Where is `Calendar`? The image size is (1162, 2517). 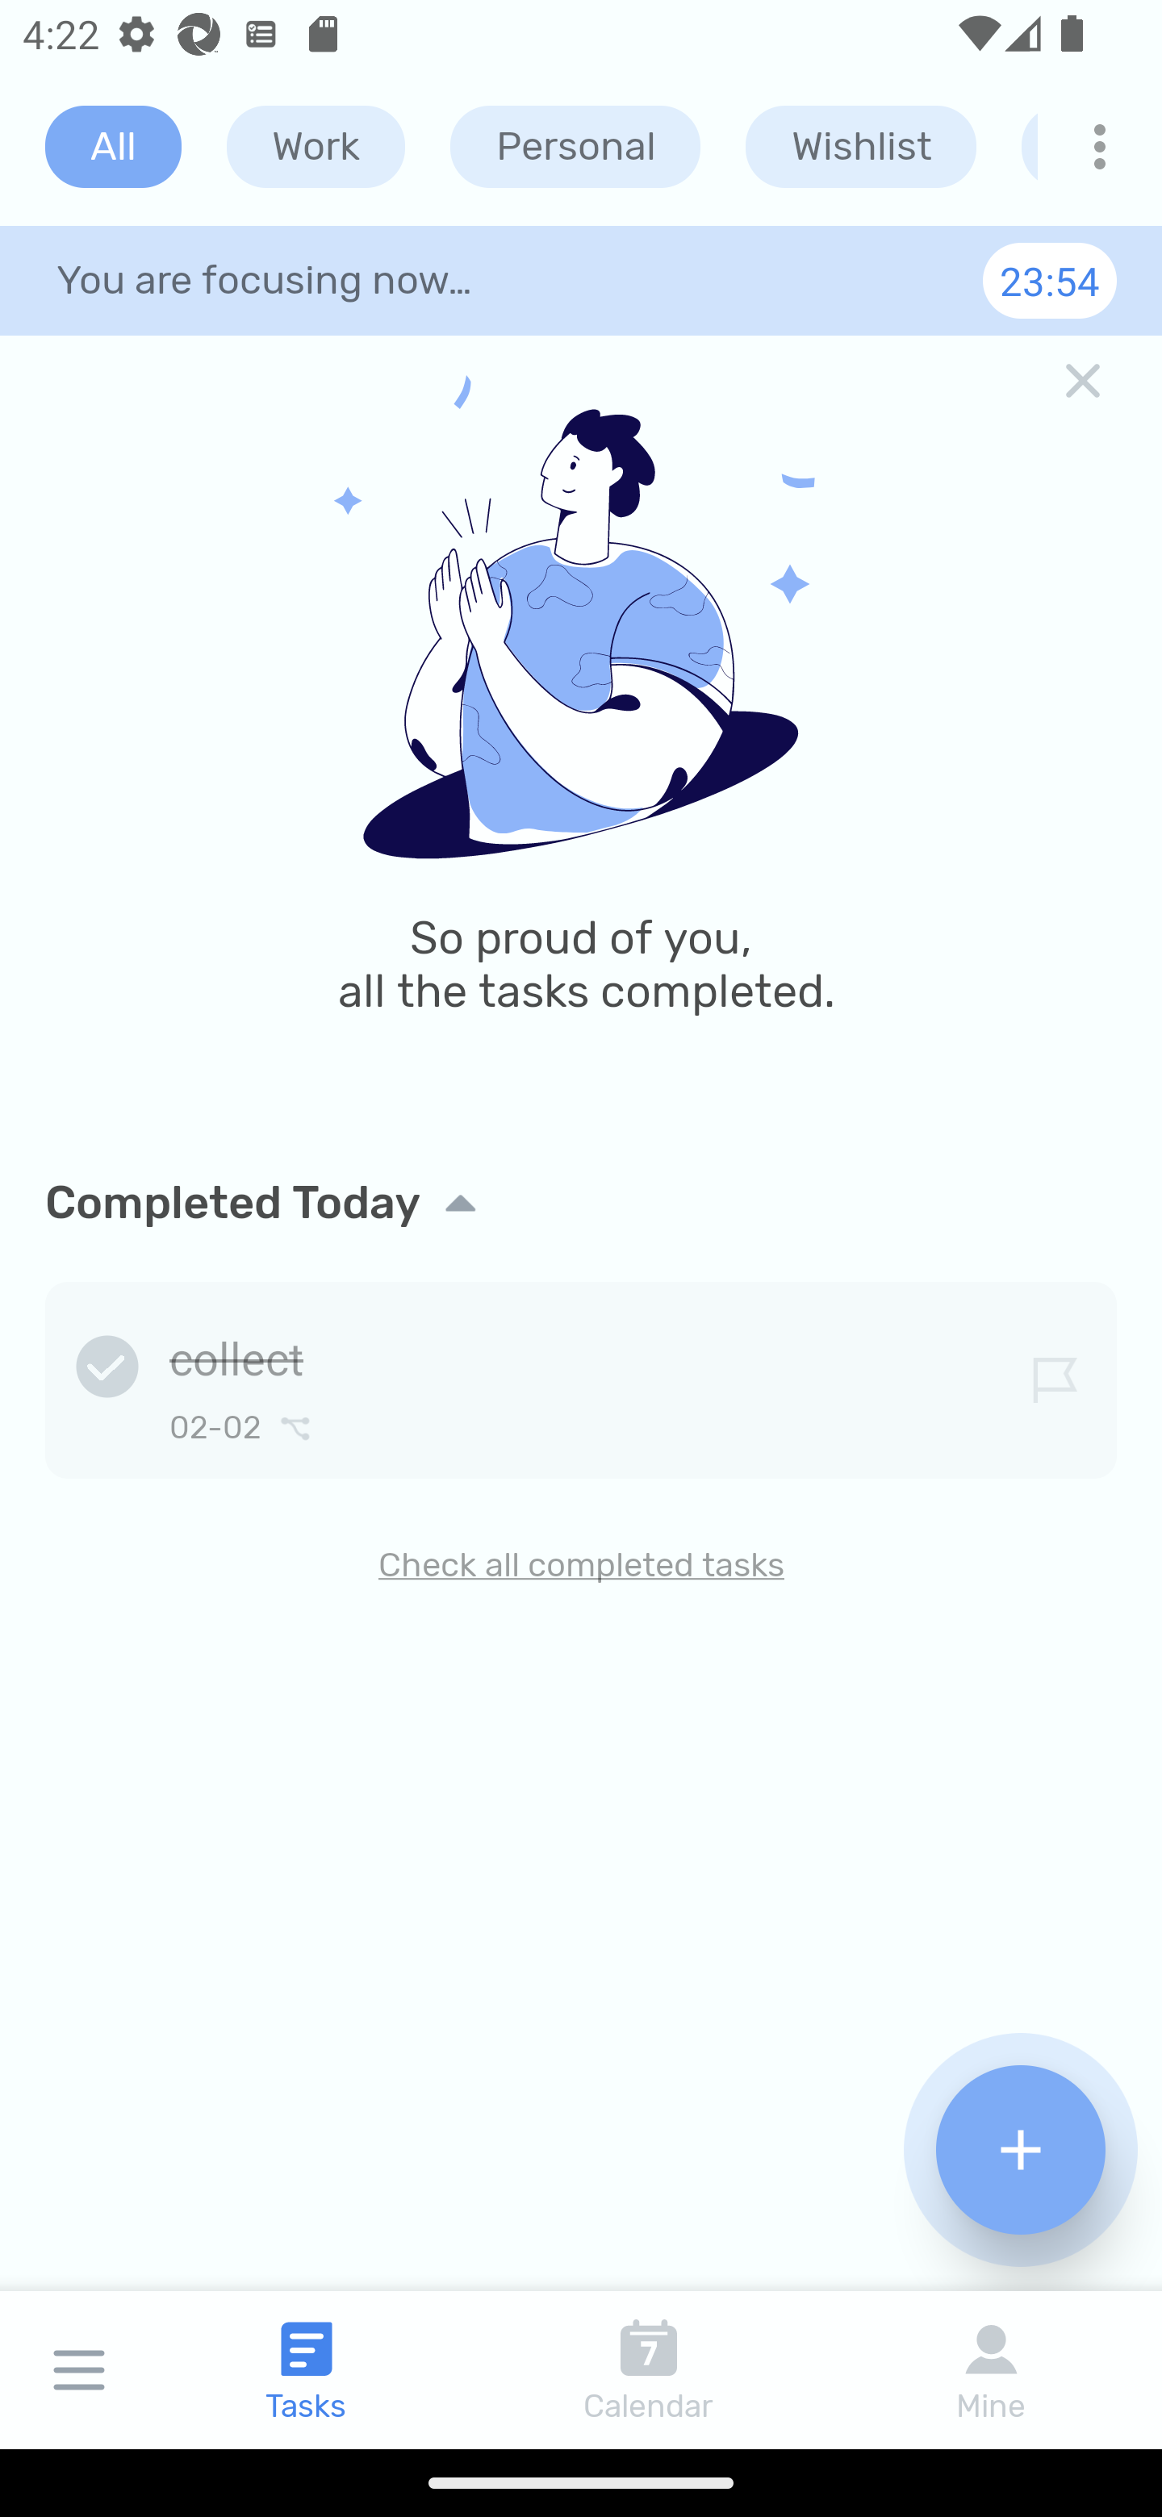
Calendar is located at coordinates (649, 2369).